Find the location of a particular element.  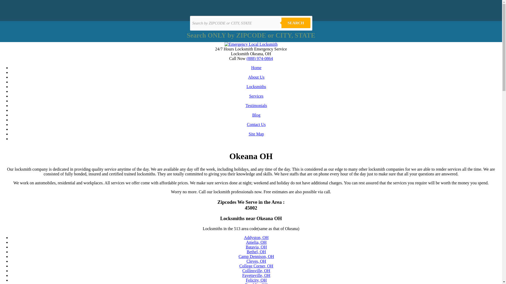

Franklin, OH is located at coordinates (256, 283).